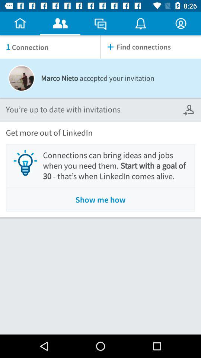  What do you see at coordinates (189, 110) in the screenshot?
I see `open icon next to you re up` at bounding box center [189, 110].